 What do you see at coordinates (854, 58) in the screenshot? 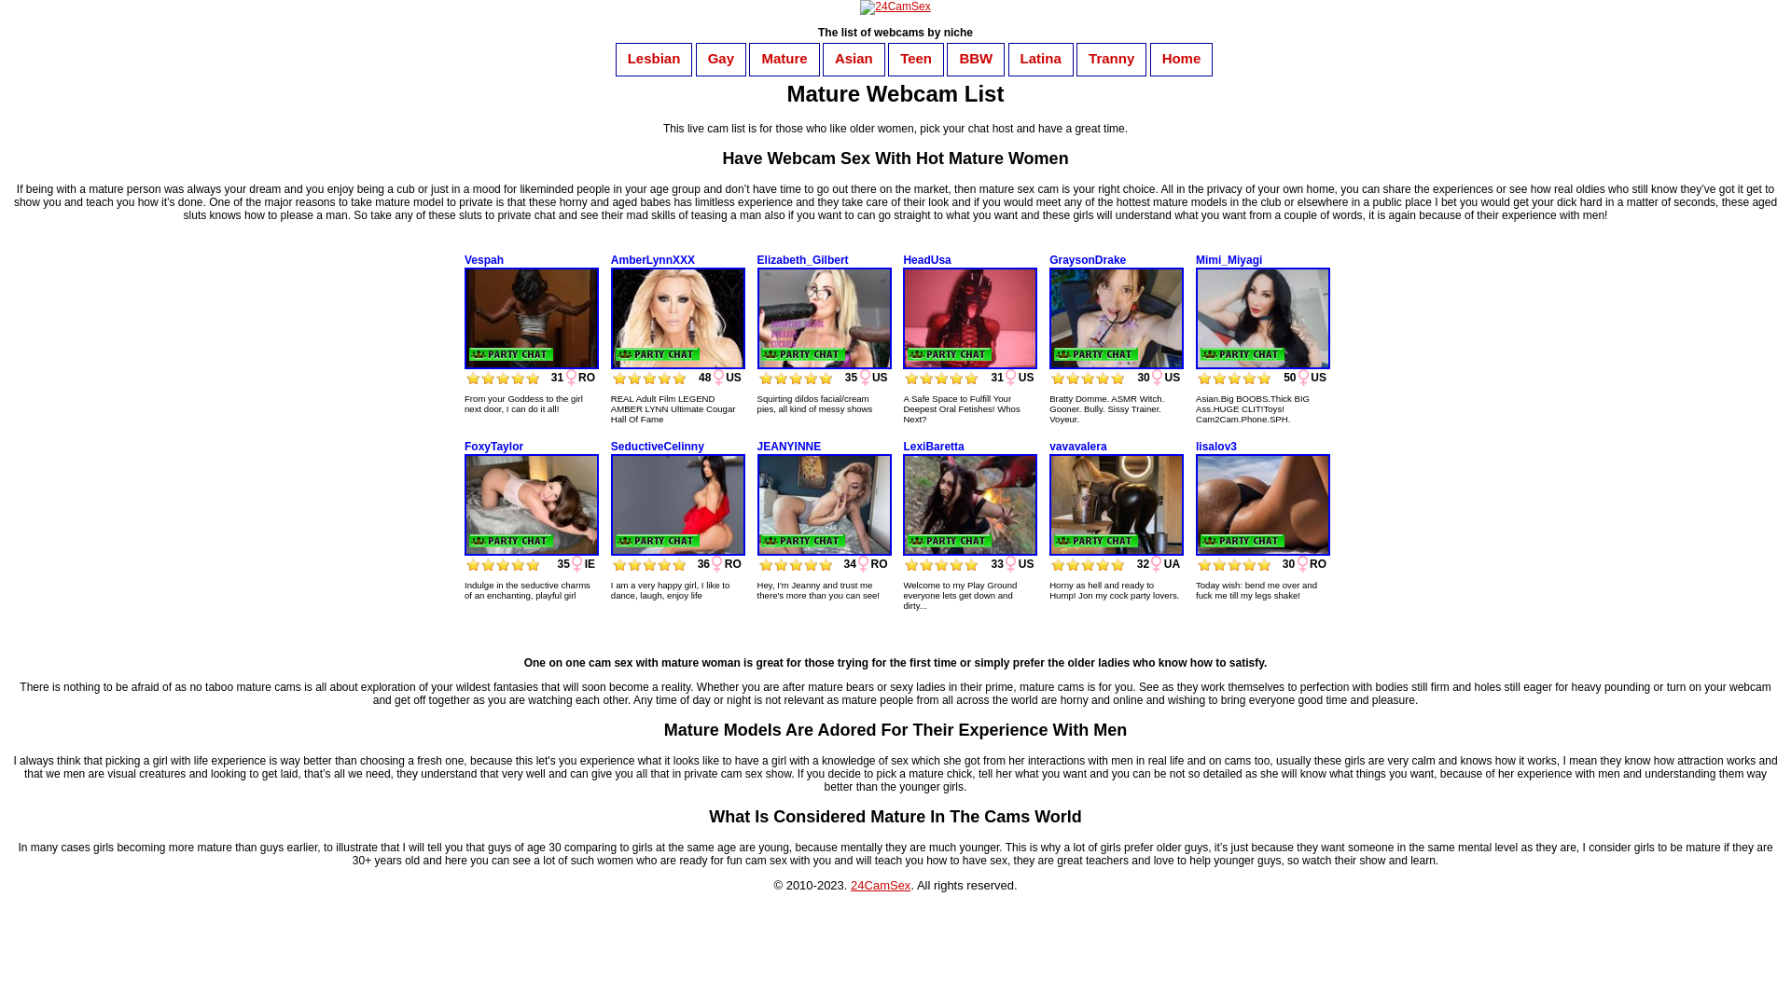
I see `Asian` at bounding box center [854, 58].